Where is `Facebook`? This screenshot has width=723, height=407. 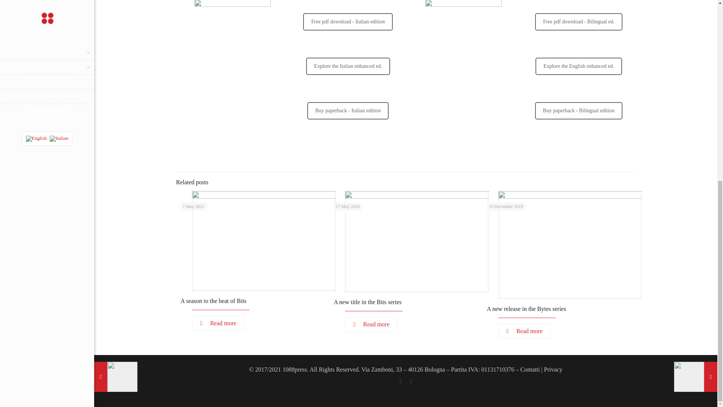
Facebook is located at coordinates (401, 381).